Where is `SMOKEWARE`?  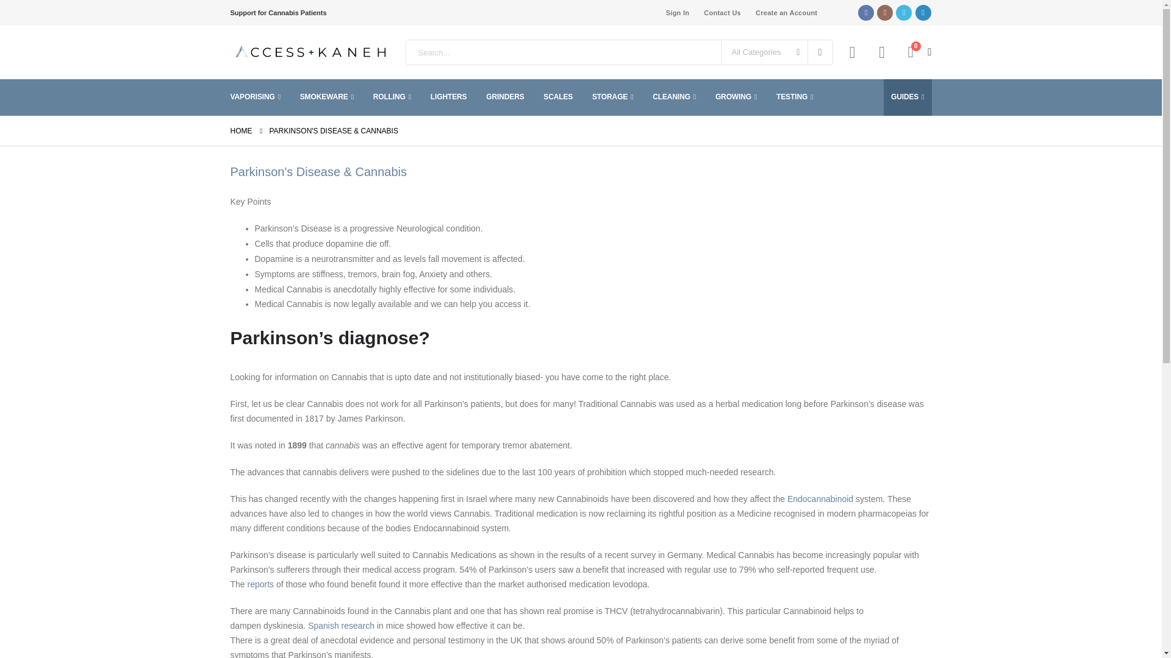
SMOKEWARE is located at coordinates (313, 52).